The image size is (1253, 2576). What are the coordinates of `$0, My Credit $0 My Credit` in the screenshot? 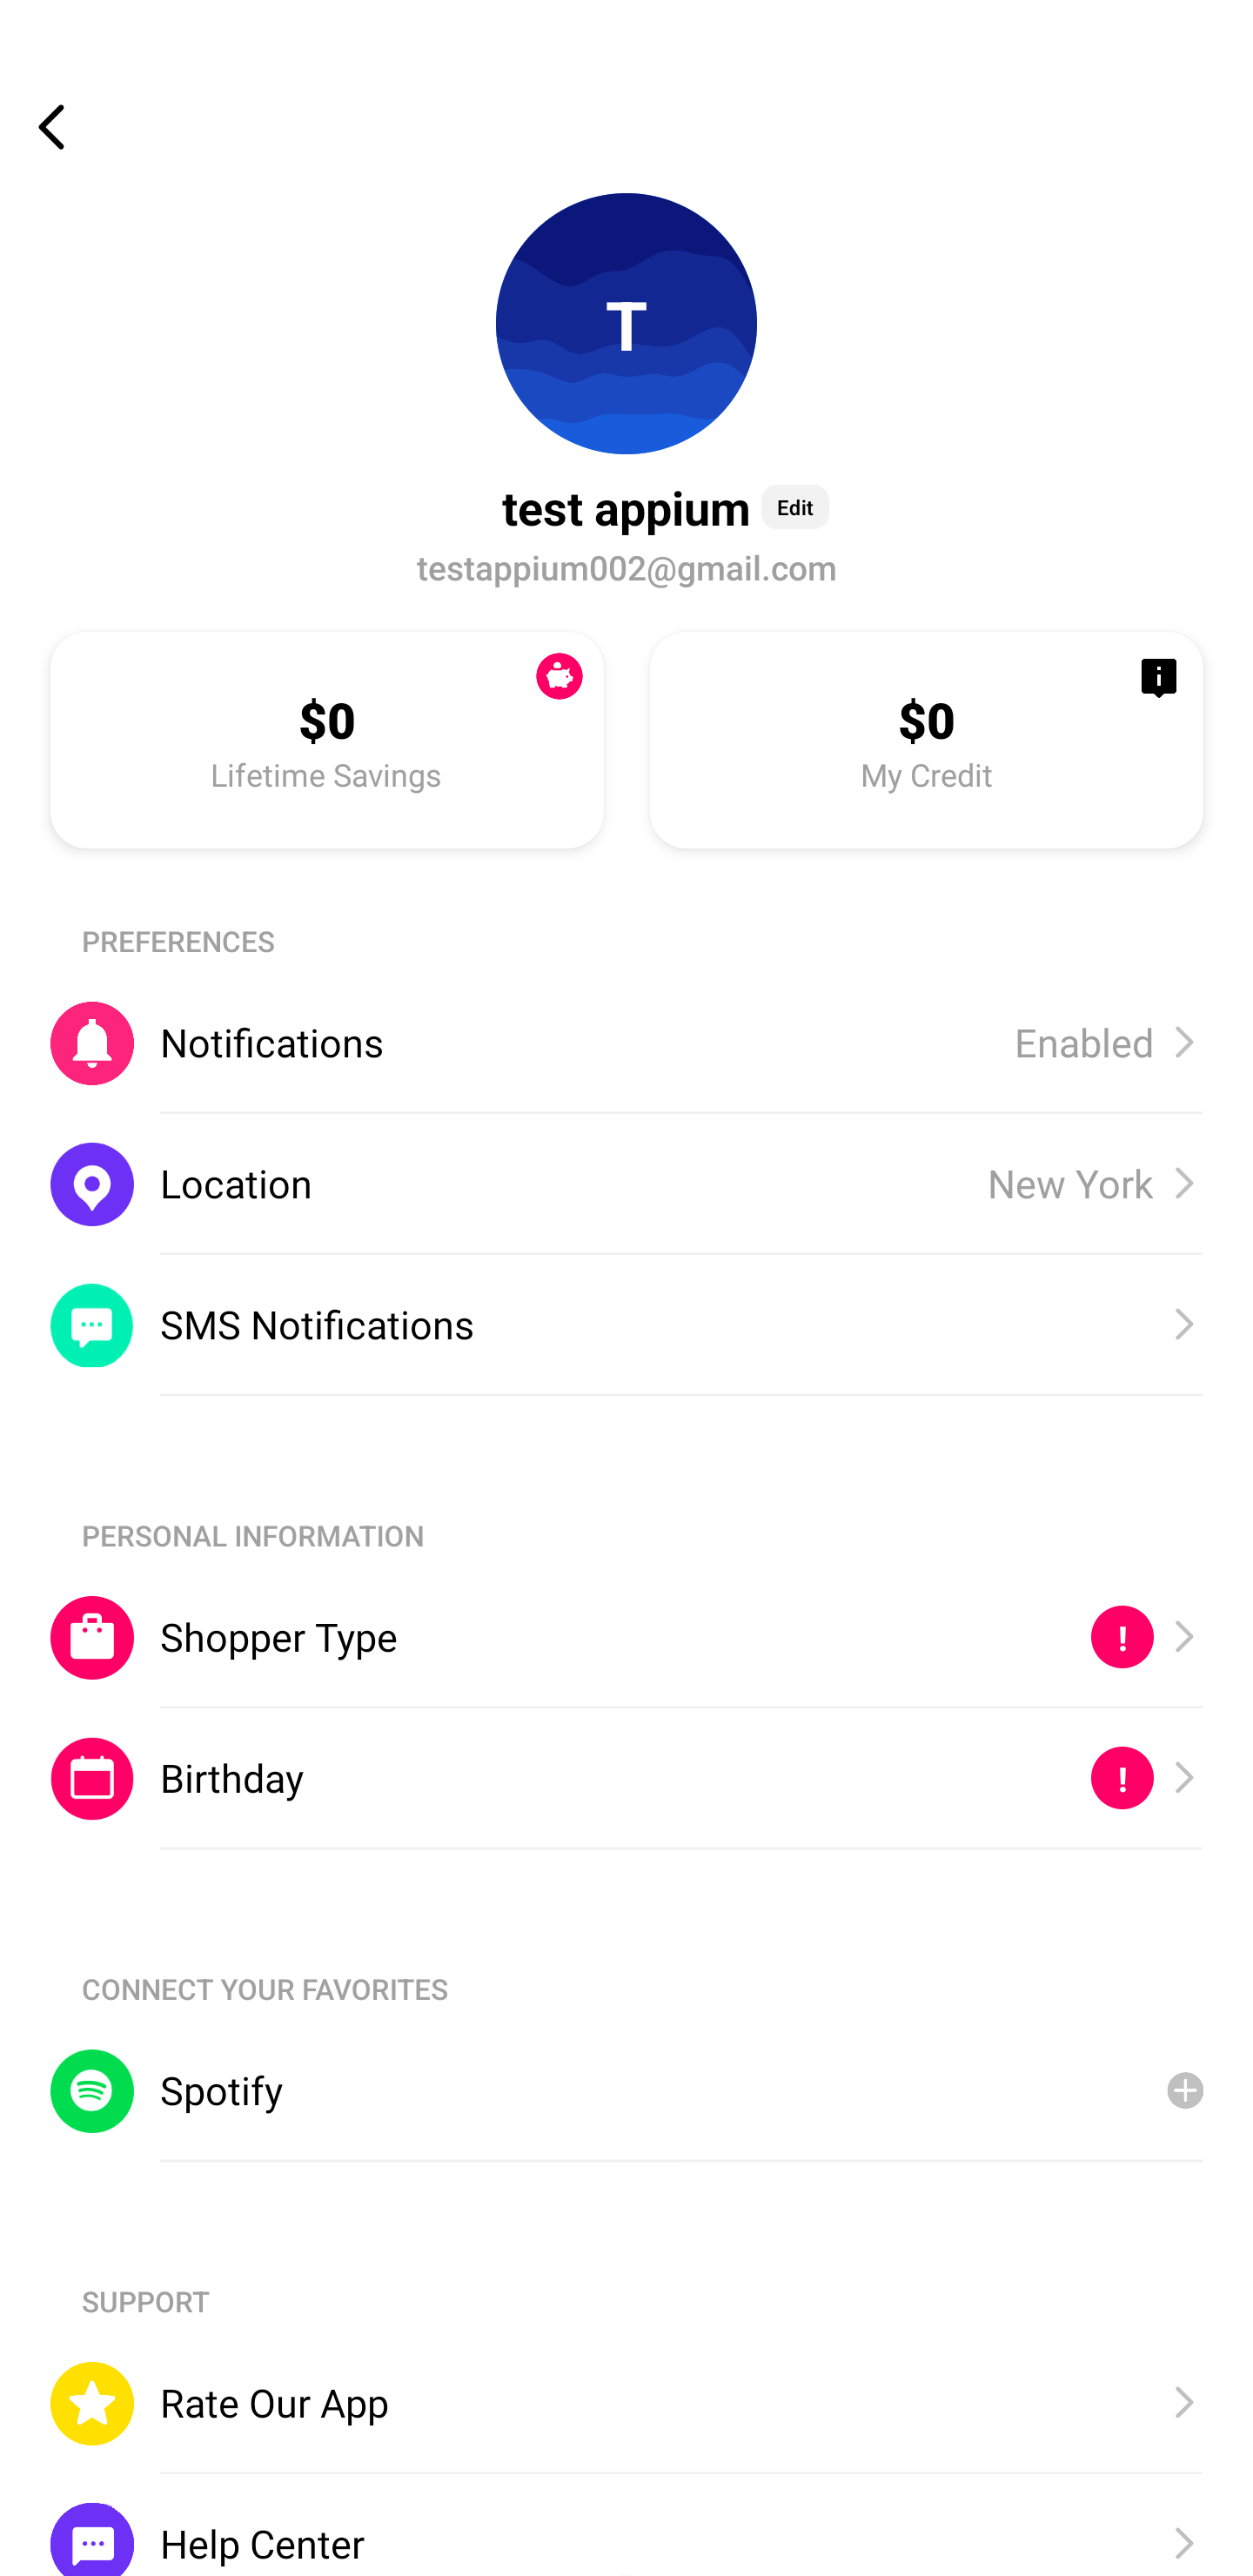 It's located at (926, 739).